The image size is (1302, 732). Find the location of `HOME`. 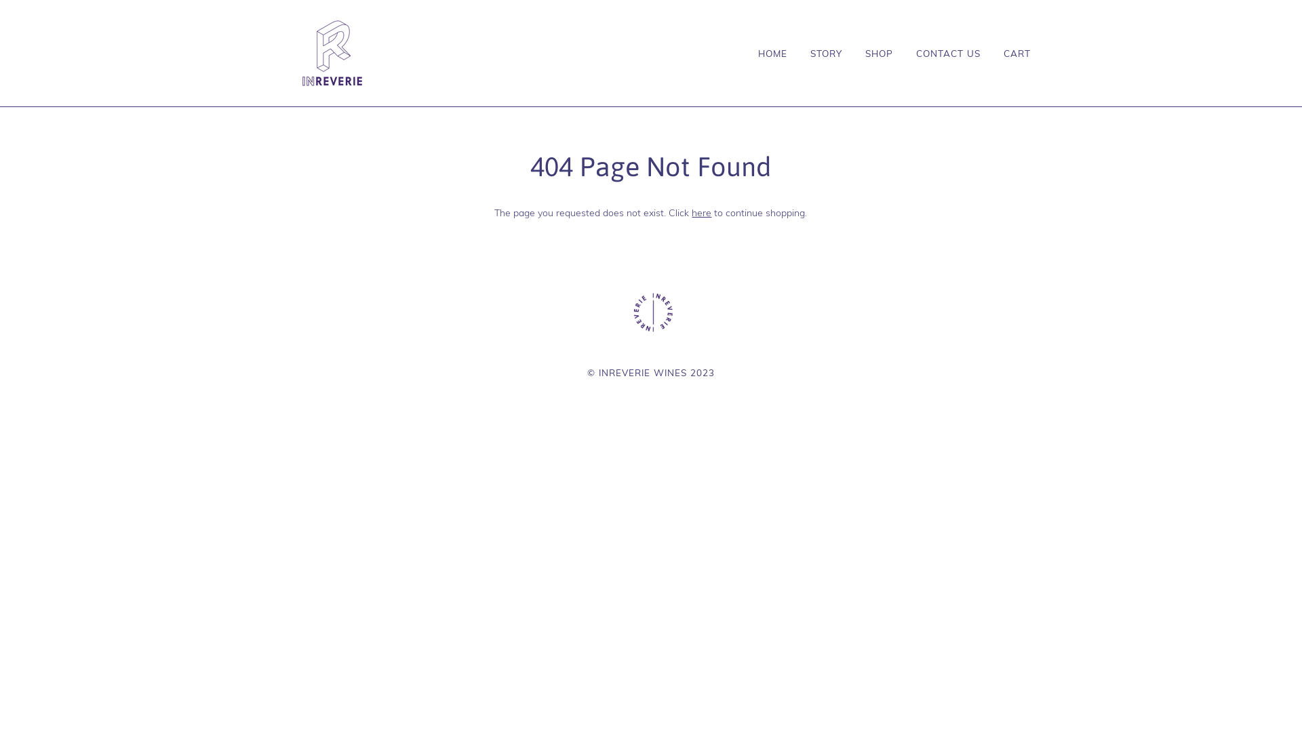

HOME is located at coordinates (769, 54).